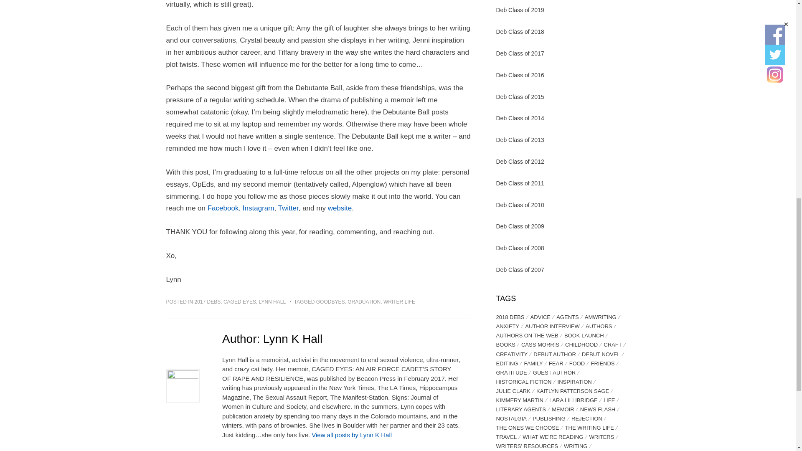  I want to click on Deb Class of 2019, so click(520, 10).